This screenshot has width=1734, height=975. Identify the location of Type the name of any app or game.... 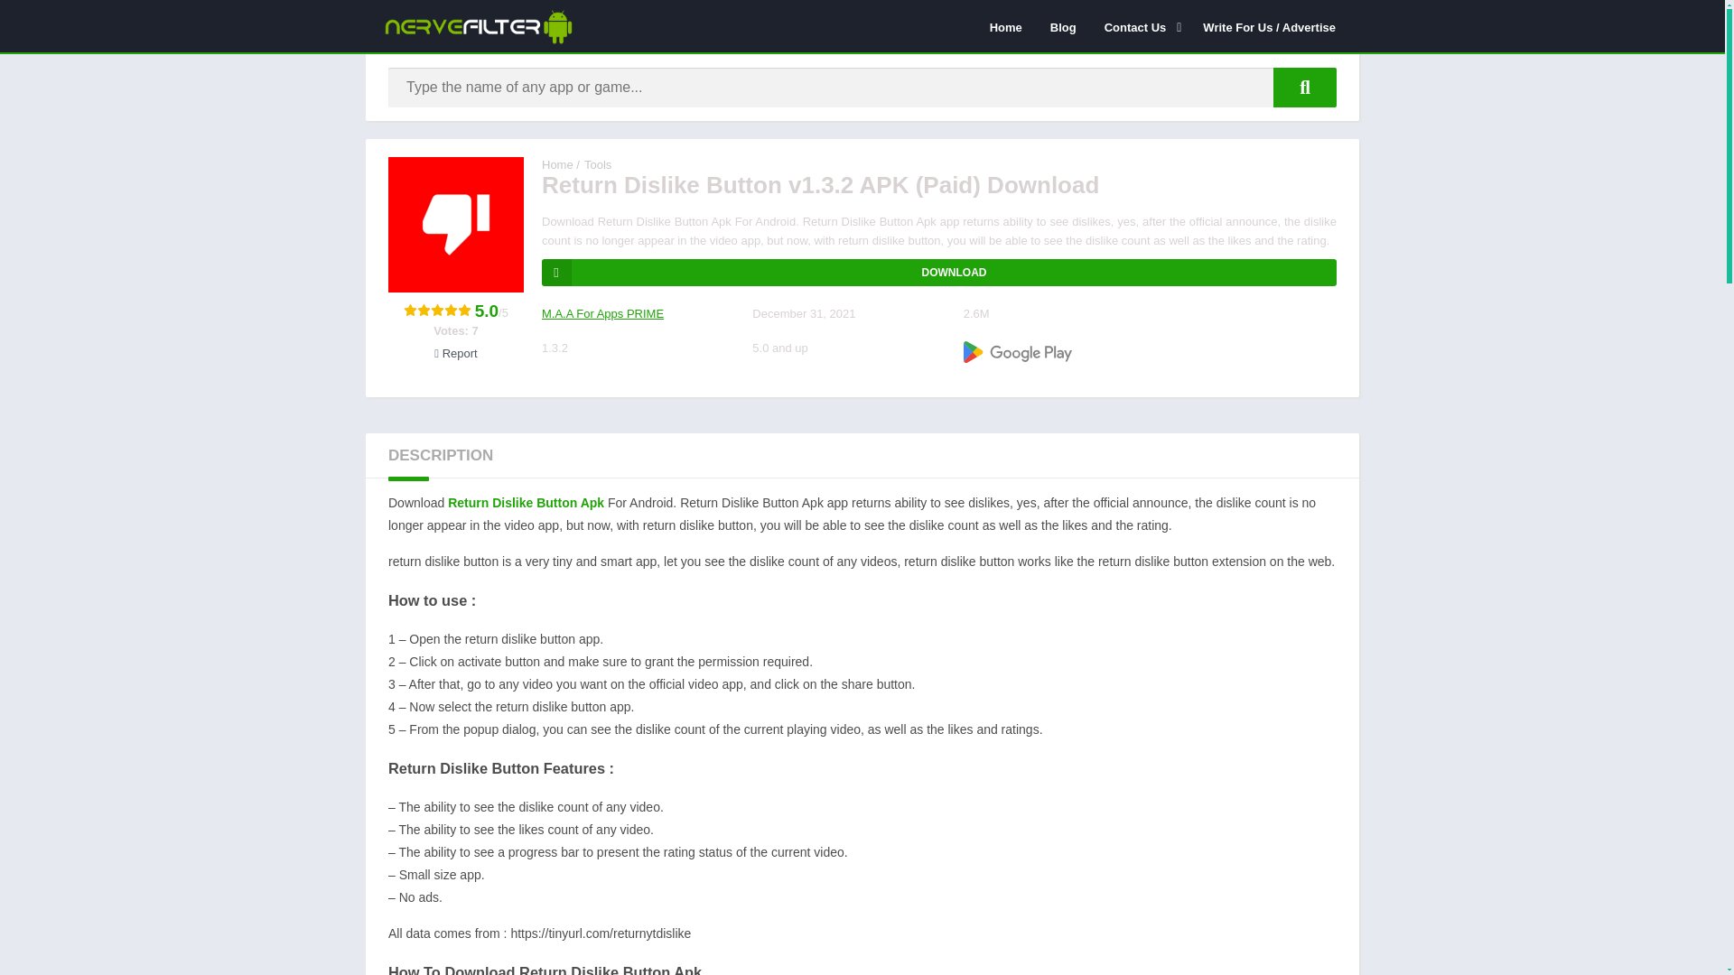
(1304, 87).